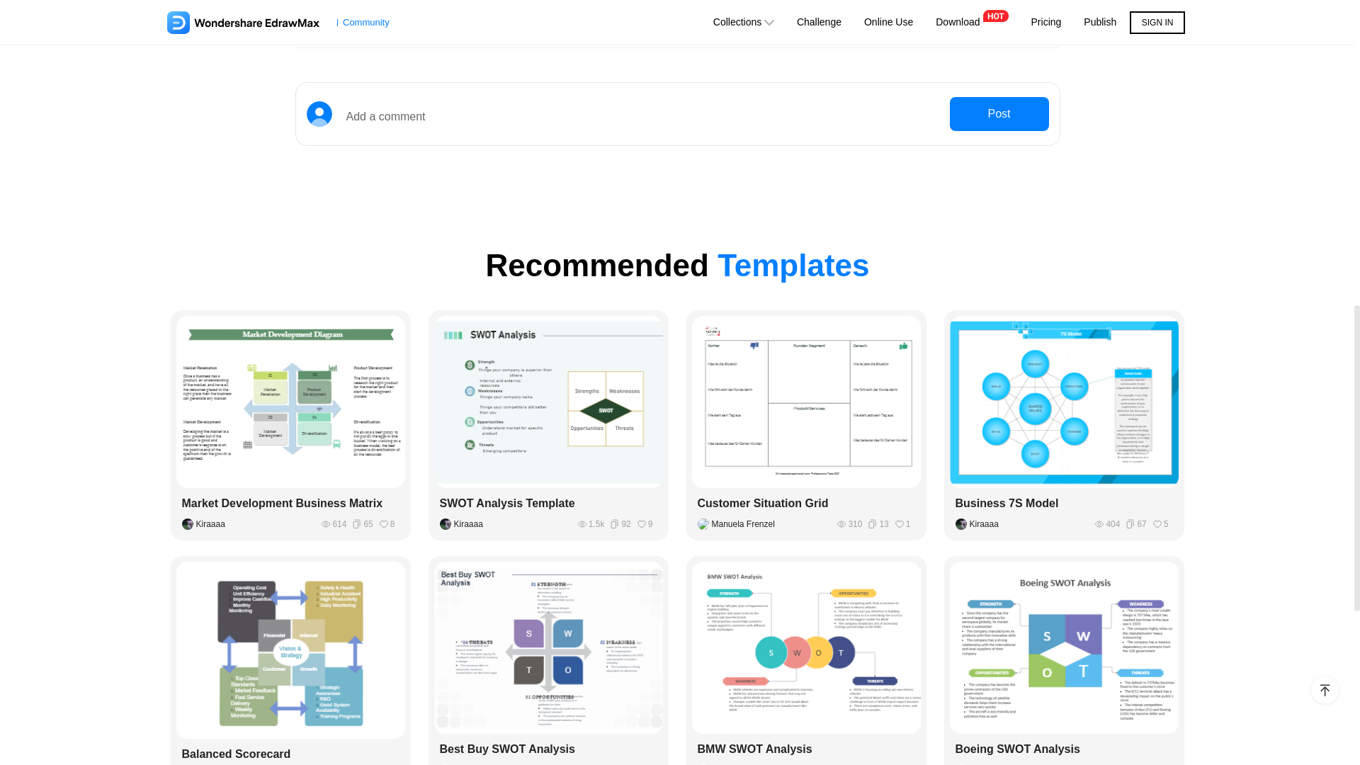 This screenshot has width=1360, height=765. I want to click on SWOT Analysis Template, so click(548, 503).